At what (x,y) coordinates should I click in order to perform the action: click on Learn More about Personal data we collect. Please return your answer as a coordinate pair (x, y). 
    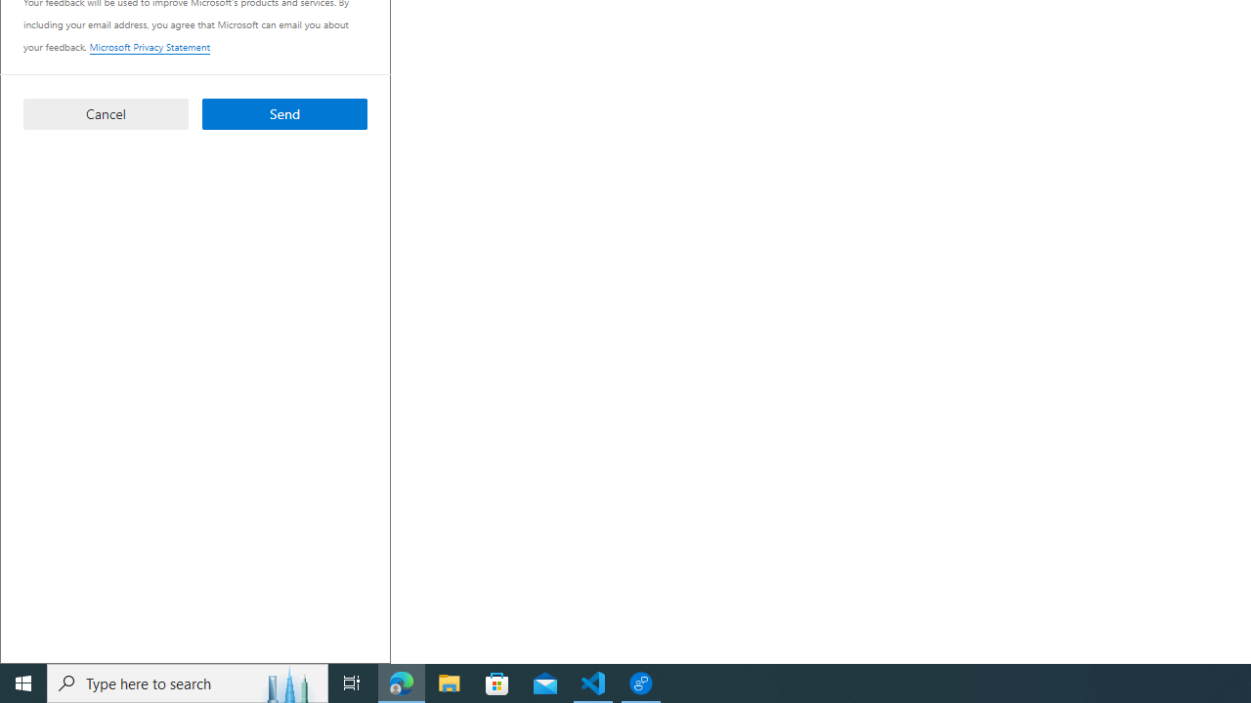
    Looking at the image, I should click on (964, 492).